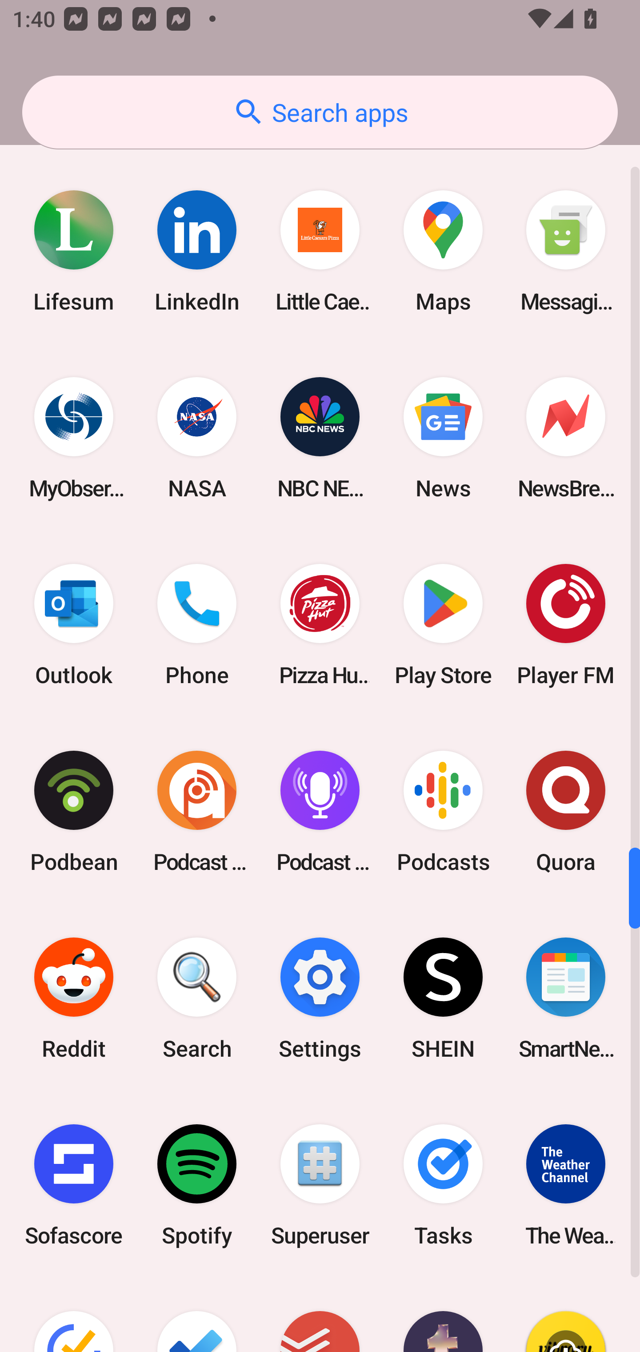 This screenshot has width=640, height=1352. I want to click on Podcast Addict, so click(197, 811).